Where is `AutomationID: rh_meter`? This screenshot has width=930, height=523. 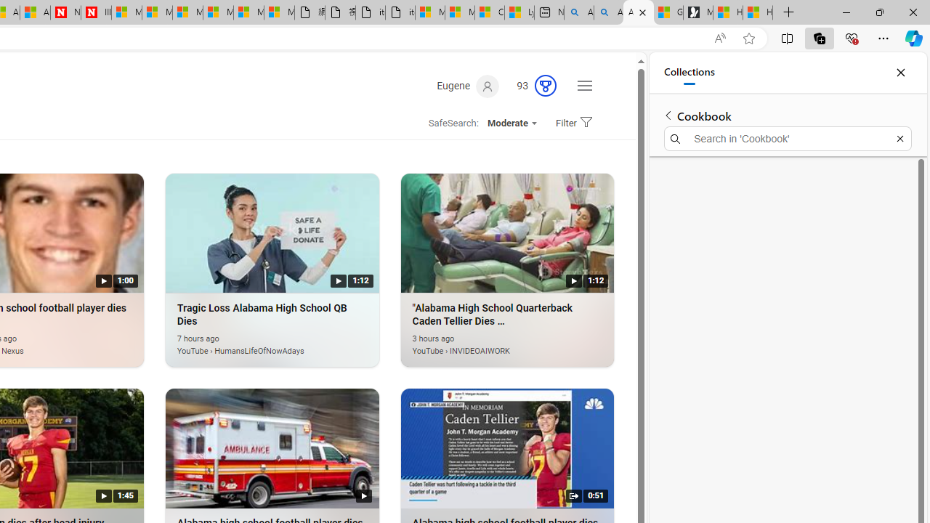 AutomationID: rh_meter is located at coordinates (545, 86).